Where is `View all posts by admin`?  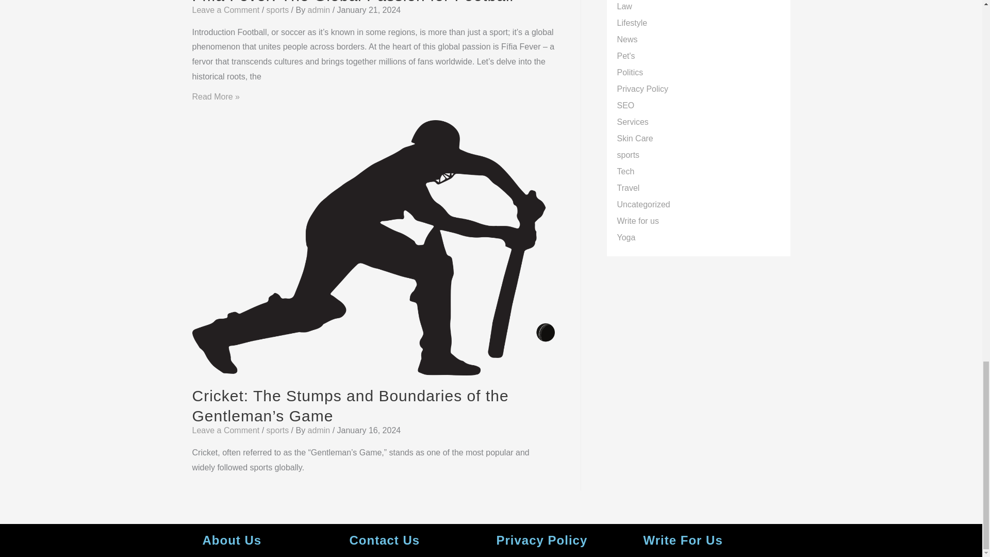
View all posts by admin is located at coordinates (320, 10).